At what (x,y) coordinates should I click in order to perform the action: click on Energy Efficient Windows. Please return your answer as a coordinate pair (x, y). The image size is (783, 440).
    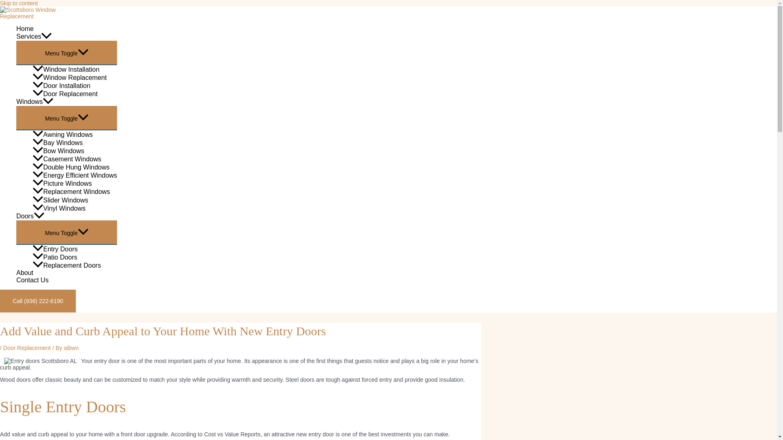
    Looking at the image, I should click on (75, 175).